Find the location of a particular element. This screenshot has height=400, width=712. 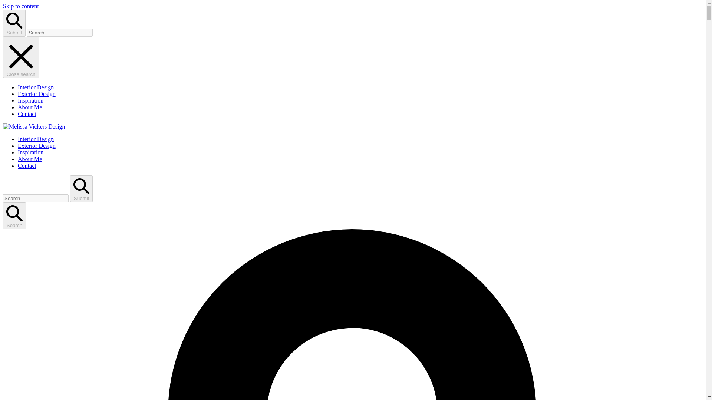

Skip to content is located at coordinates (21, 6).